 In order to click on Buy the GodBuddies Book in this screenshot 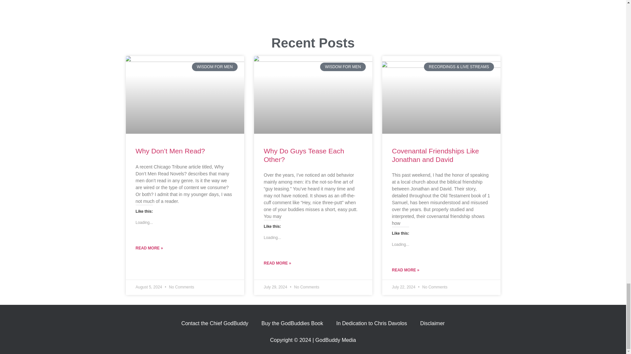, I will do `click(292, 323)`.